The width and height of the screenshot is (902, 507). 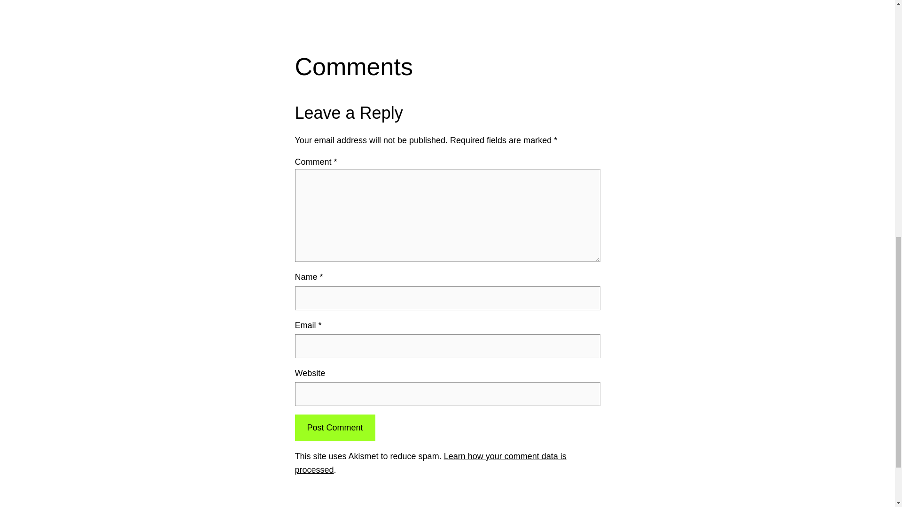 What do you see at coordinates (334, 428) in the screenshot?
I see `Post Comment` at bounding box center [334, 428].